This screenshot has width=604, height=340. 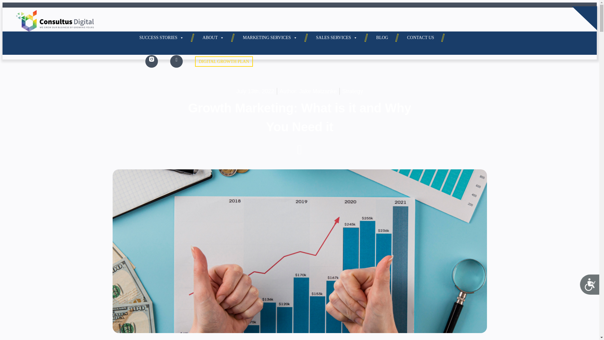 I want to click on Facebook, so click(x=176, y=59).